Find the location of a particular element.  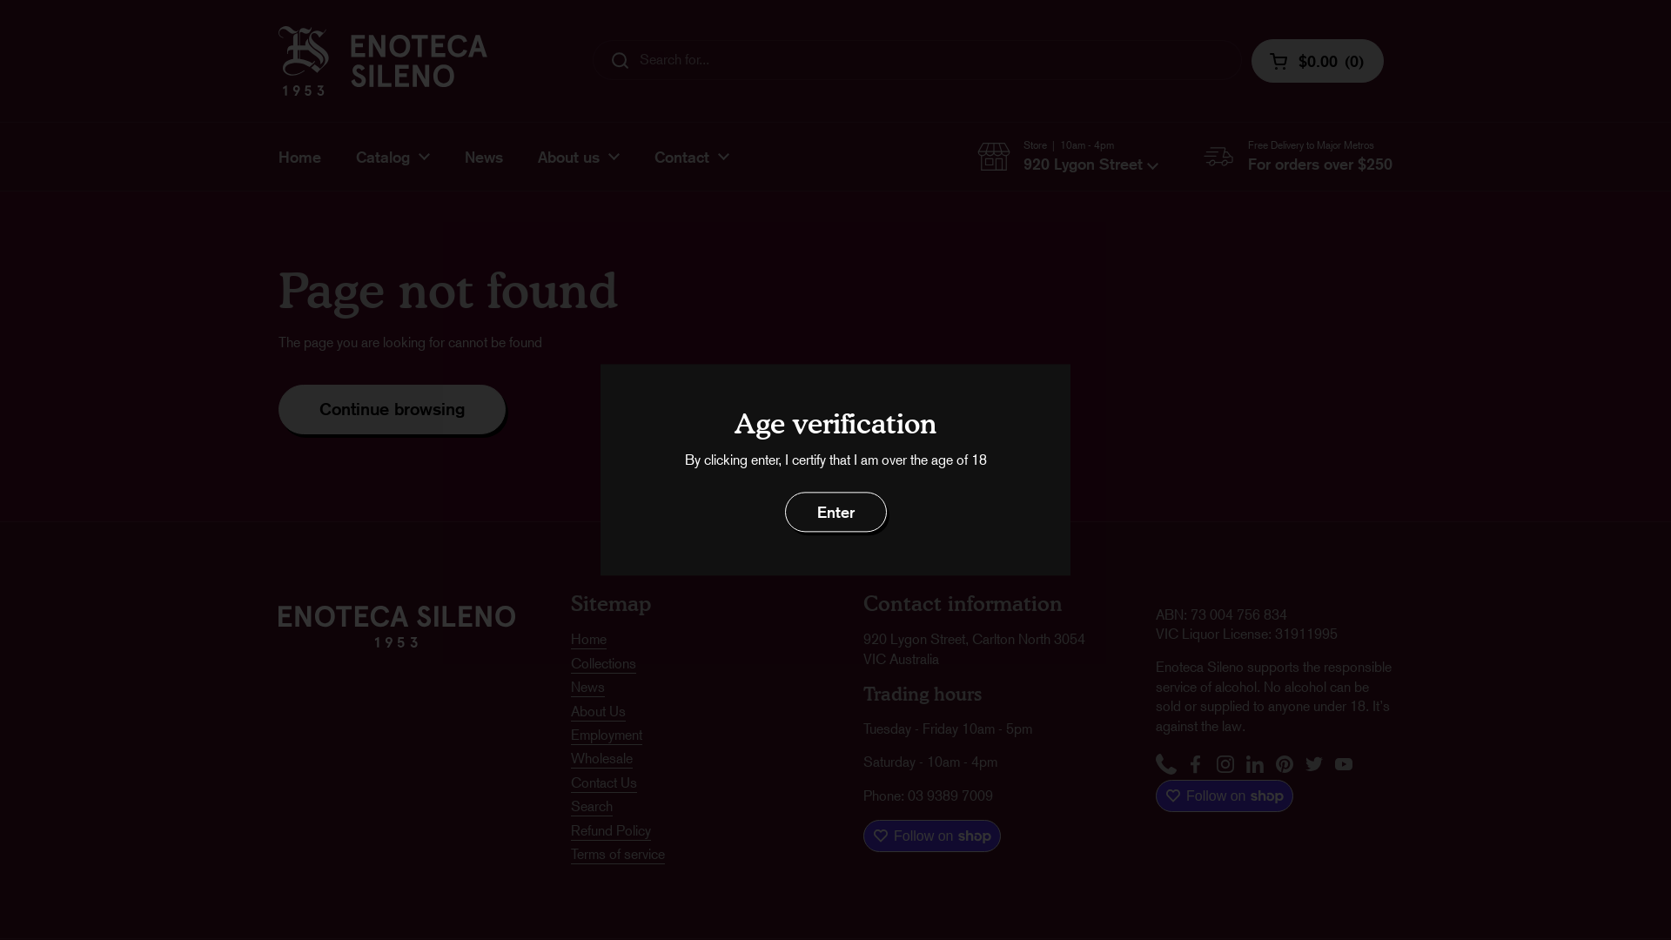

Home is located at coordinates (588, 641).